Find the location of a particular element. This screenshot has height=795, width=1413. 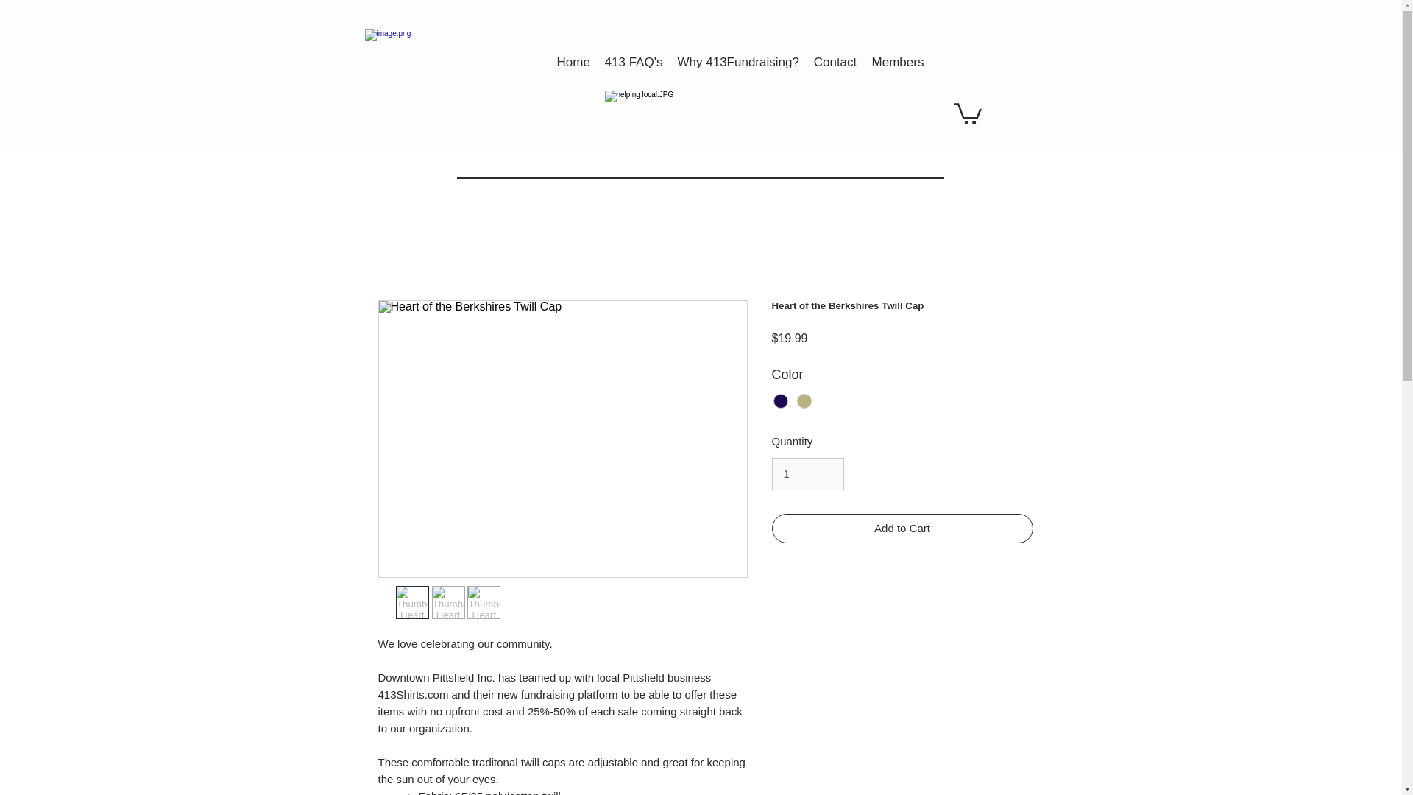

1 is located at coordinates (807, 474).